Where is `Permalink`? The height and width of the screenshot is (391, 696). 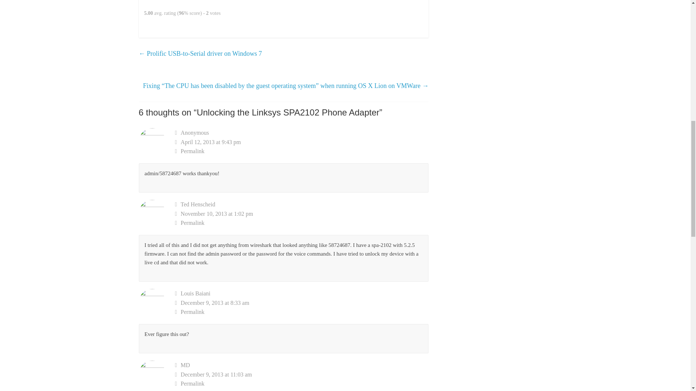
Permalink is located at coordinates (302, 223).